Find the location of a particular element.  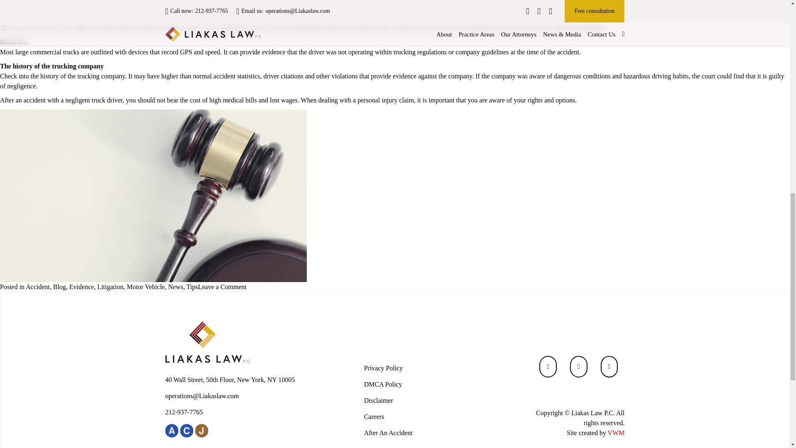

Accident is located at coordinates (37, 286).